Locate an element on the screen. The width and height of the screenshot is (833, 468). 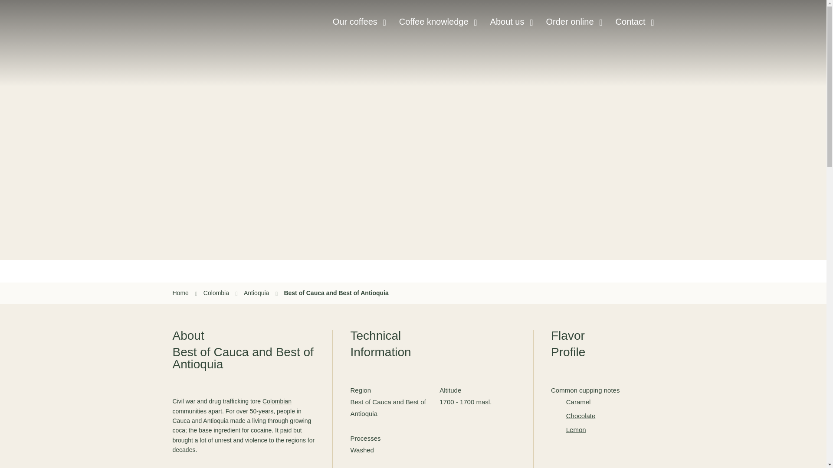
Caramel is located at coordinates (610, 401).